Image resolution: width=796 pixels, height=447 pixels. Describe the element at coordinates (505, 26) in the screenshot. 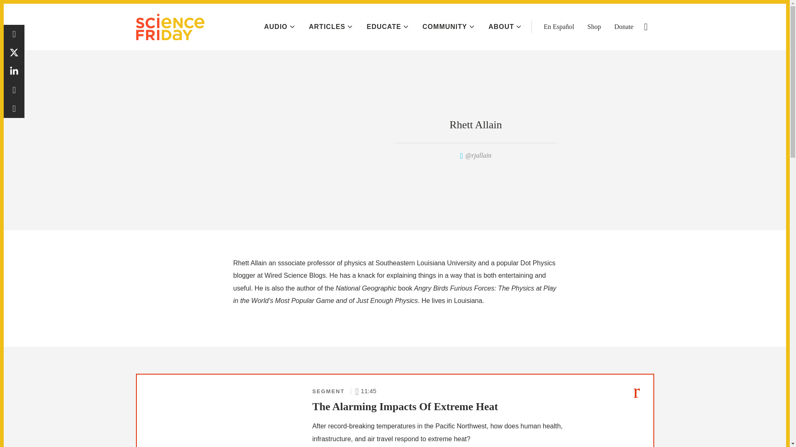

I see `ABOUT` at that location.